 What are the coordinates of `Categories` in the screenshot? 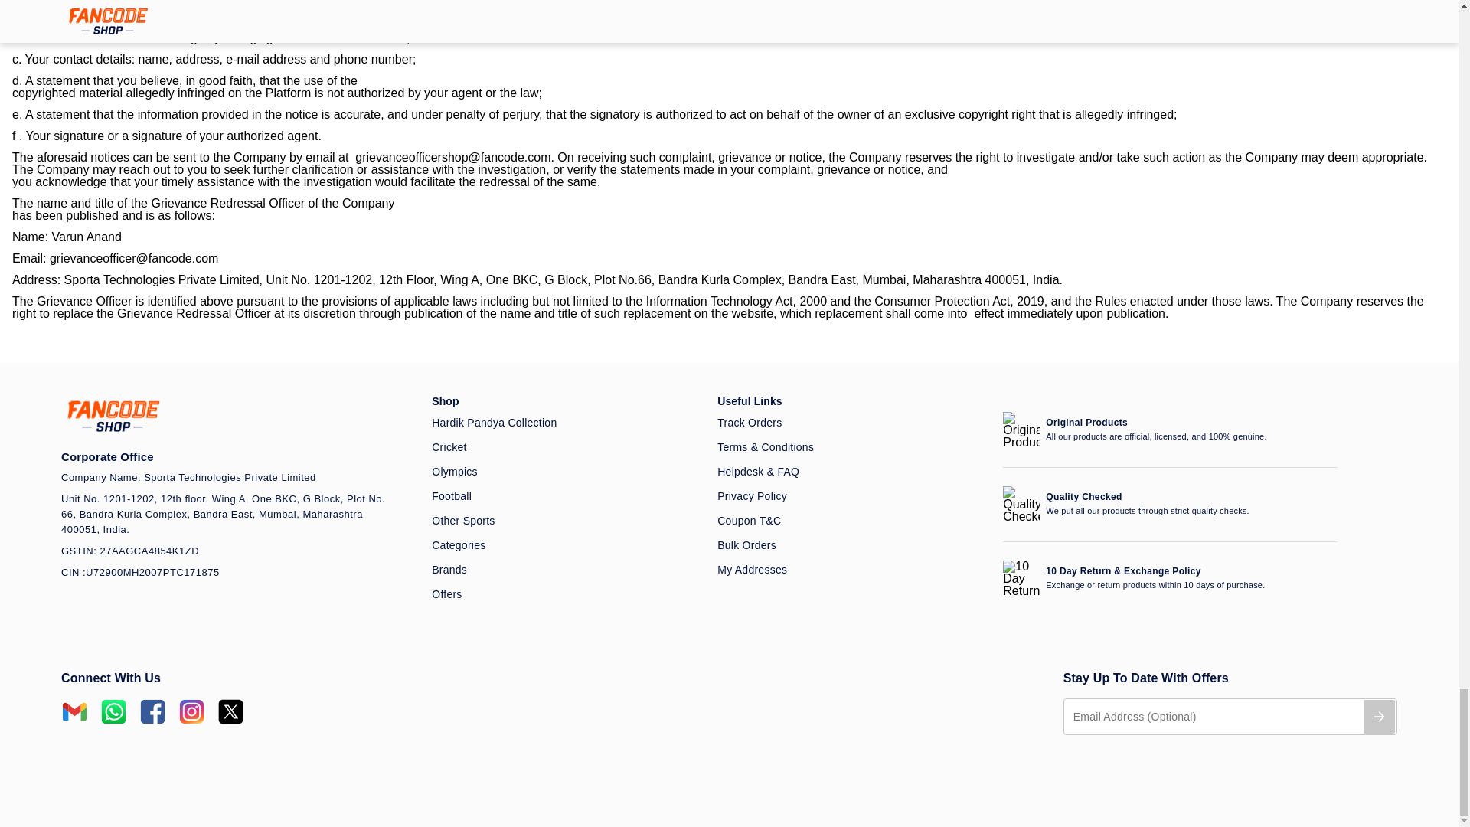 It's located at (565, 545).